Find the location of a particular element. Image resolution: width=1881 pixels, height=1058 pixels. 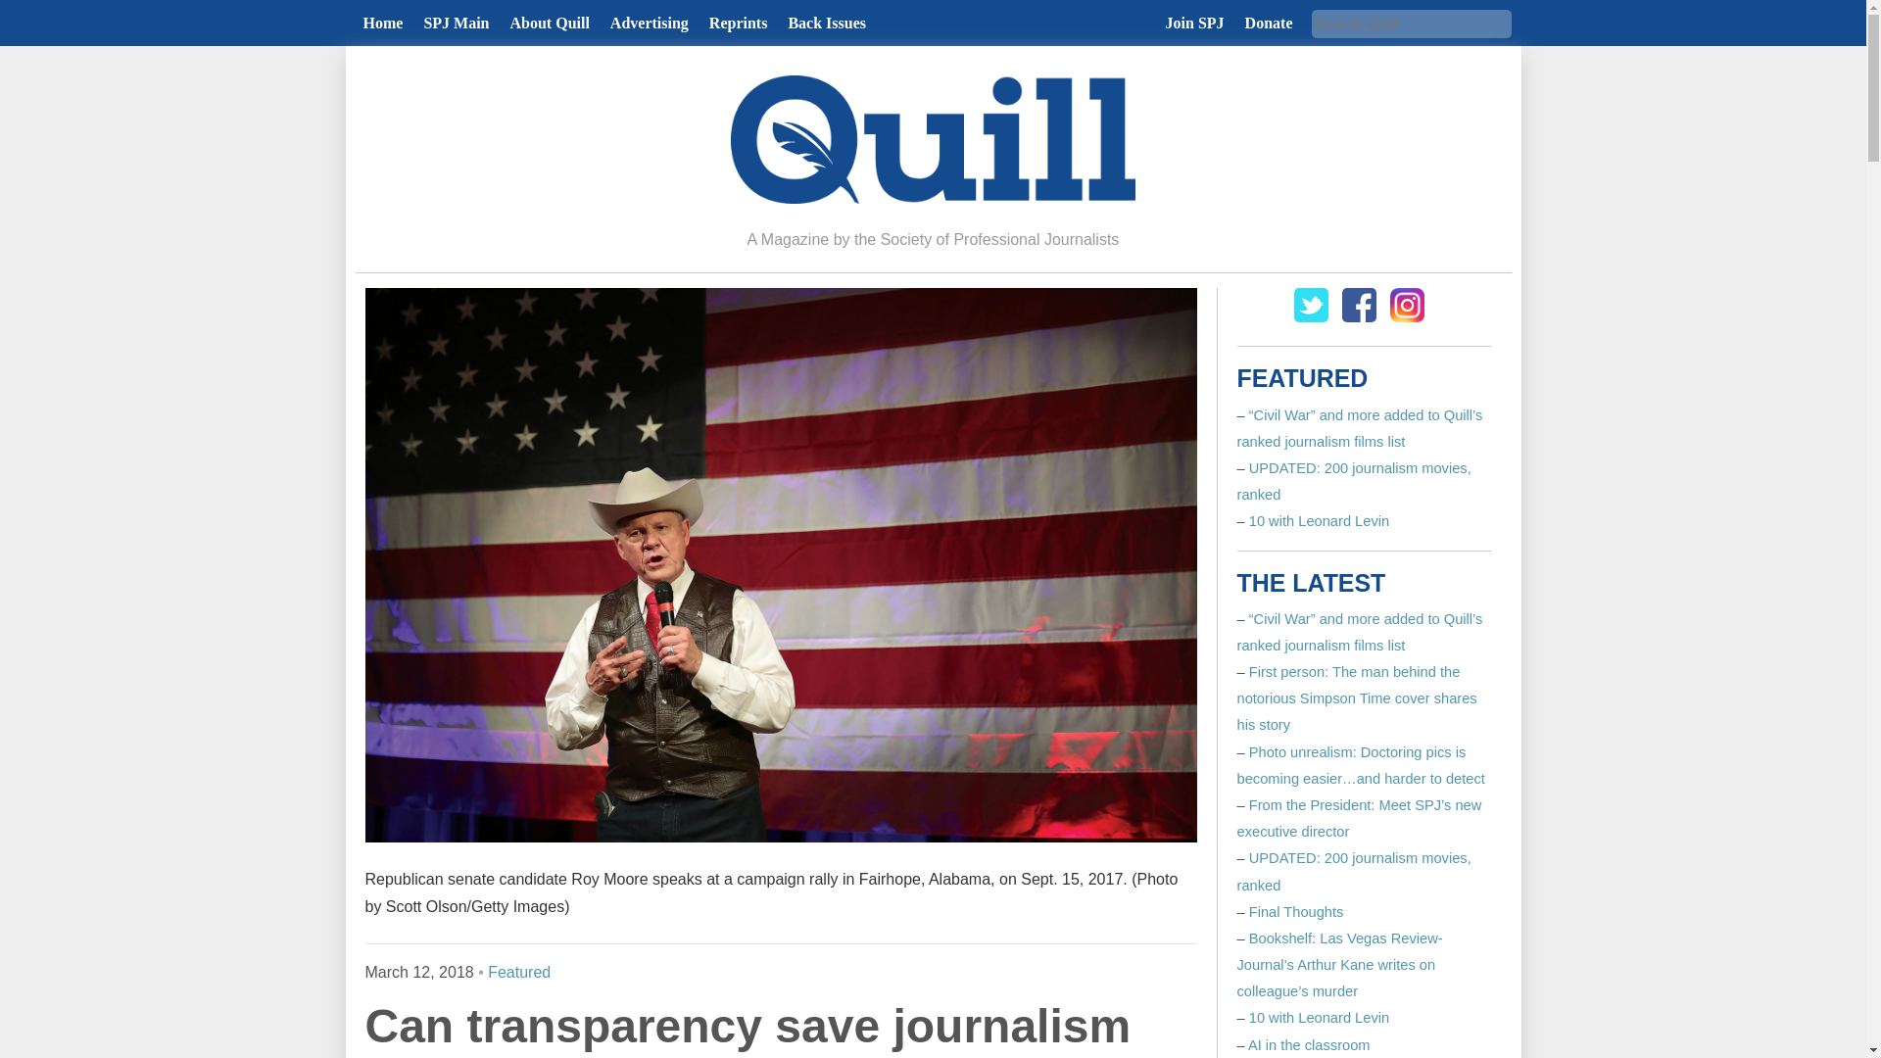

Join SPJ is located at coordinates (1195, 24).